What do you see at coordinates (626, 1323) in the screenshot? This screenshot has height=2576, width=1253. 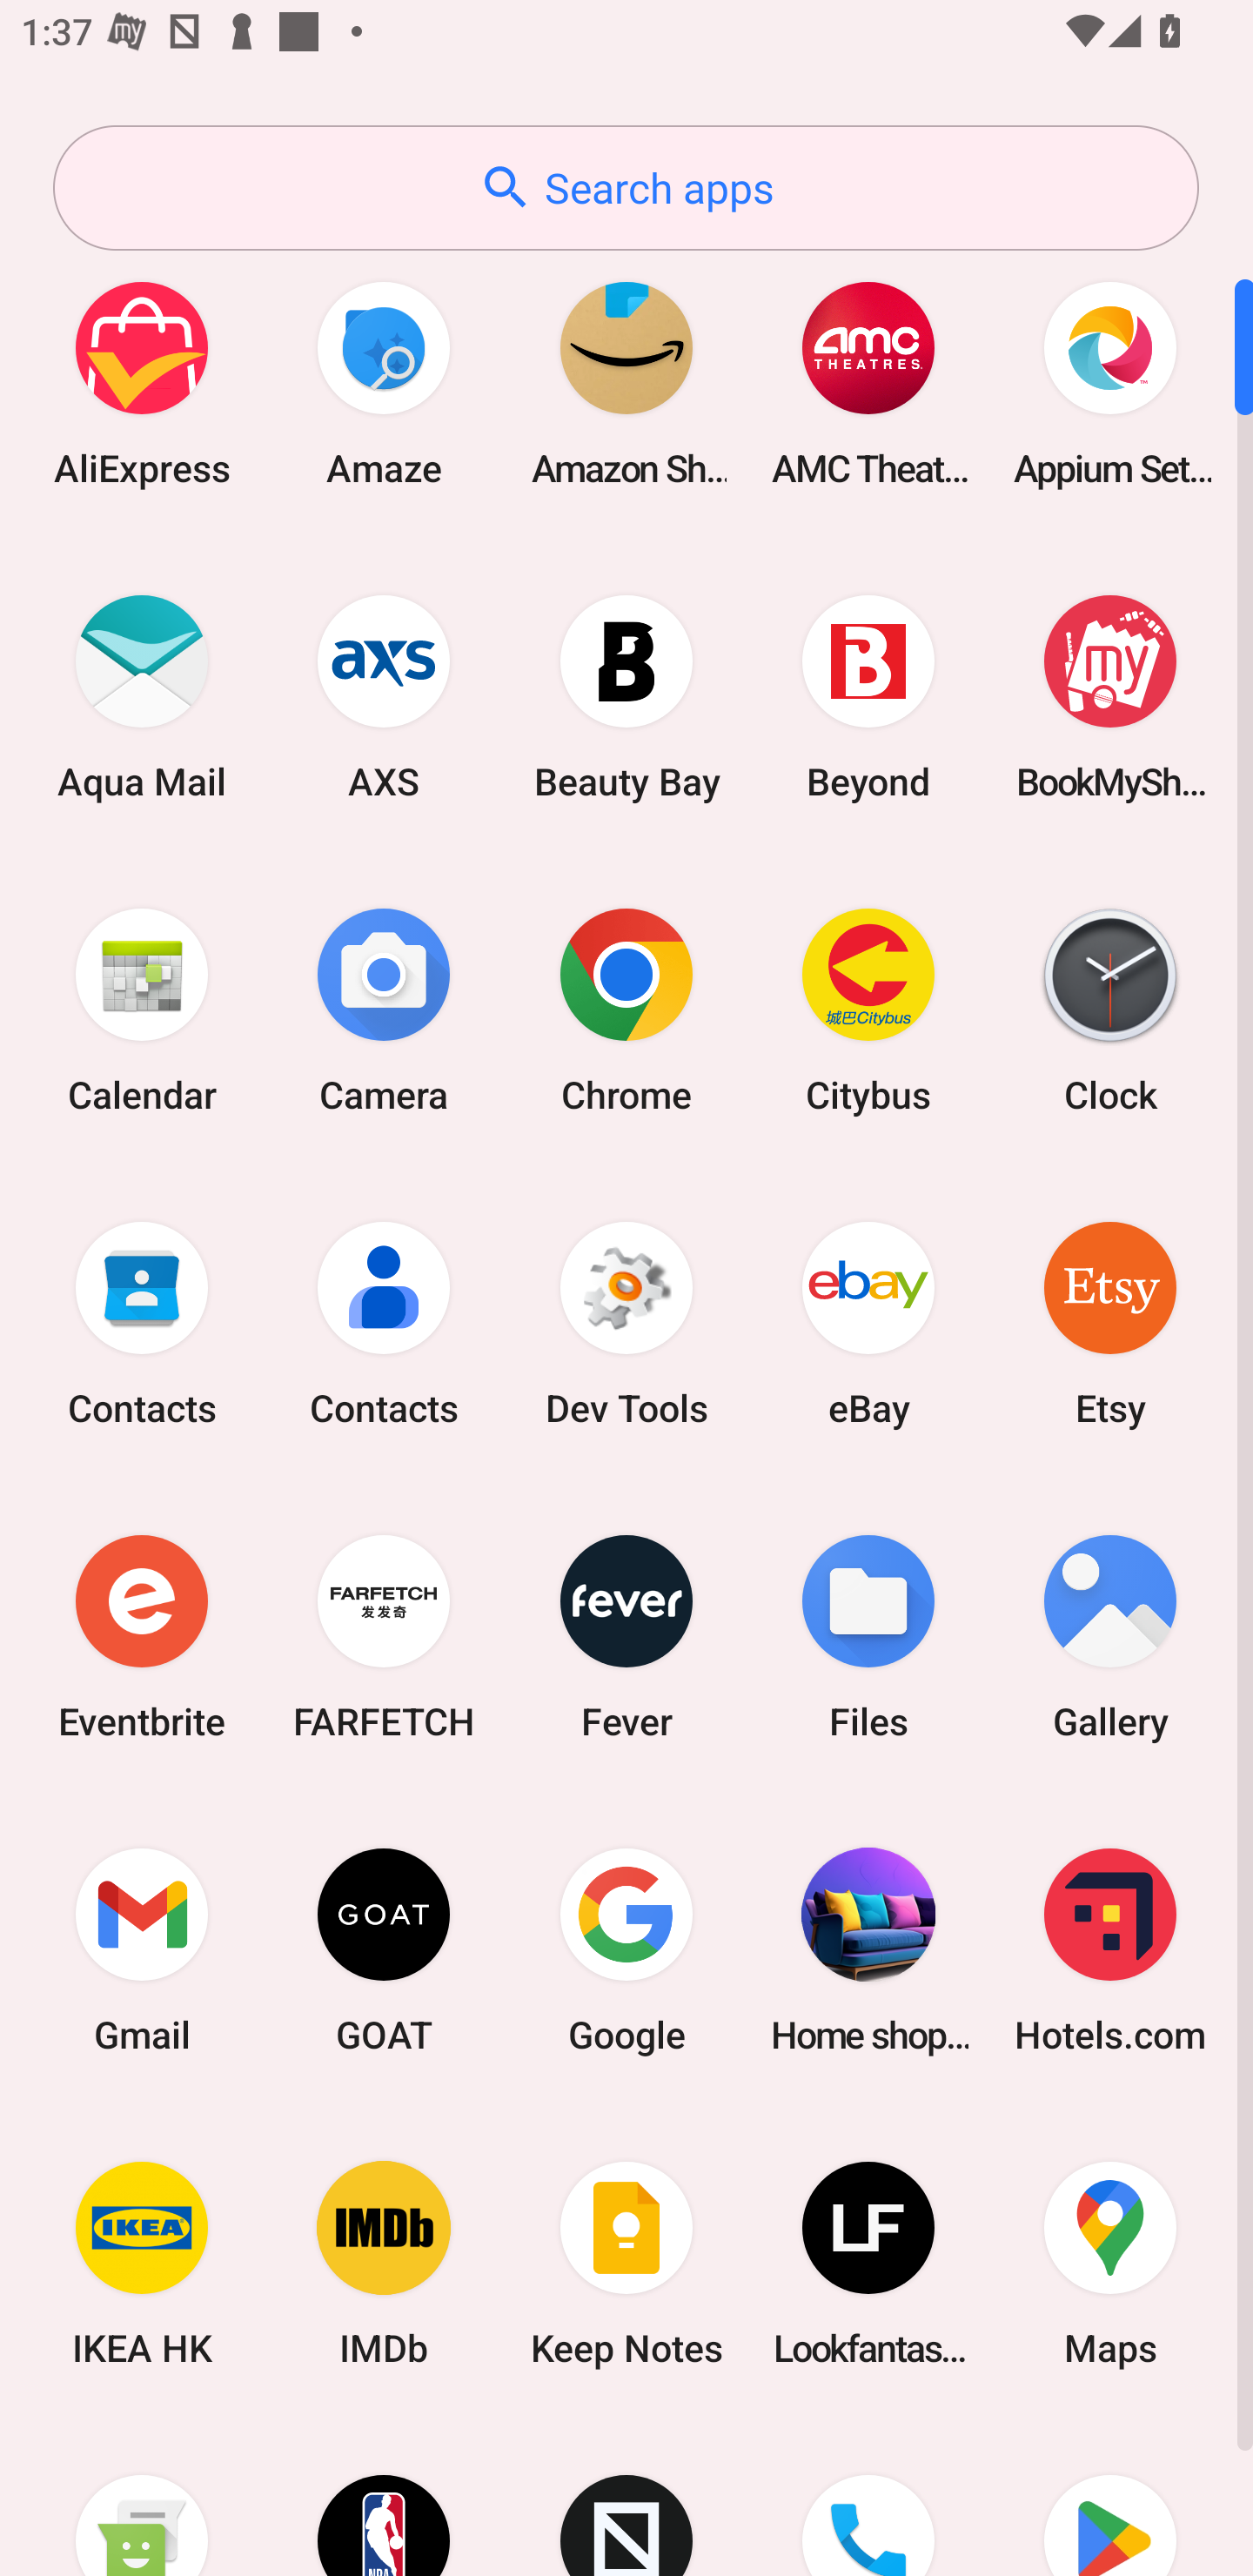 I see `Dev Tools` at bounding box center [626, 1323].